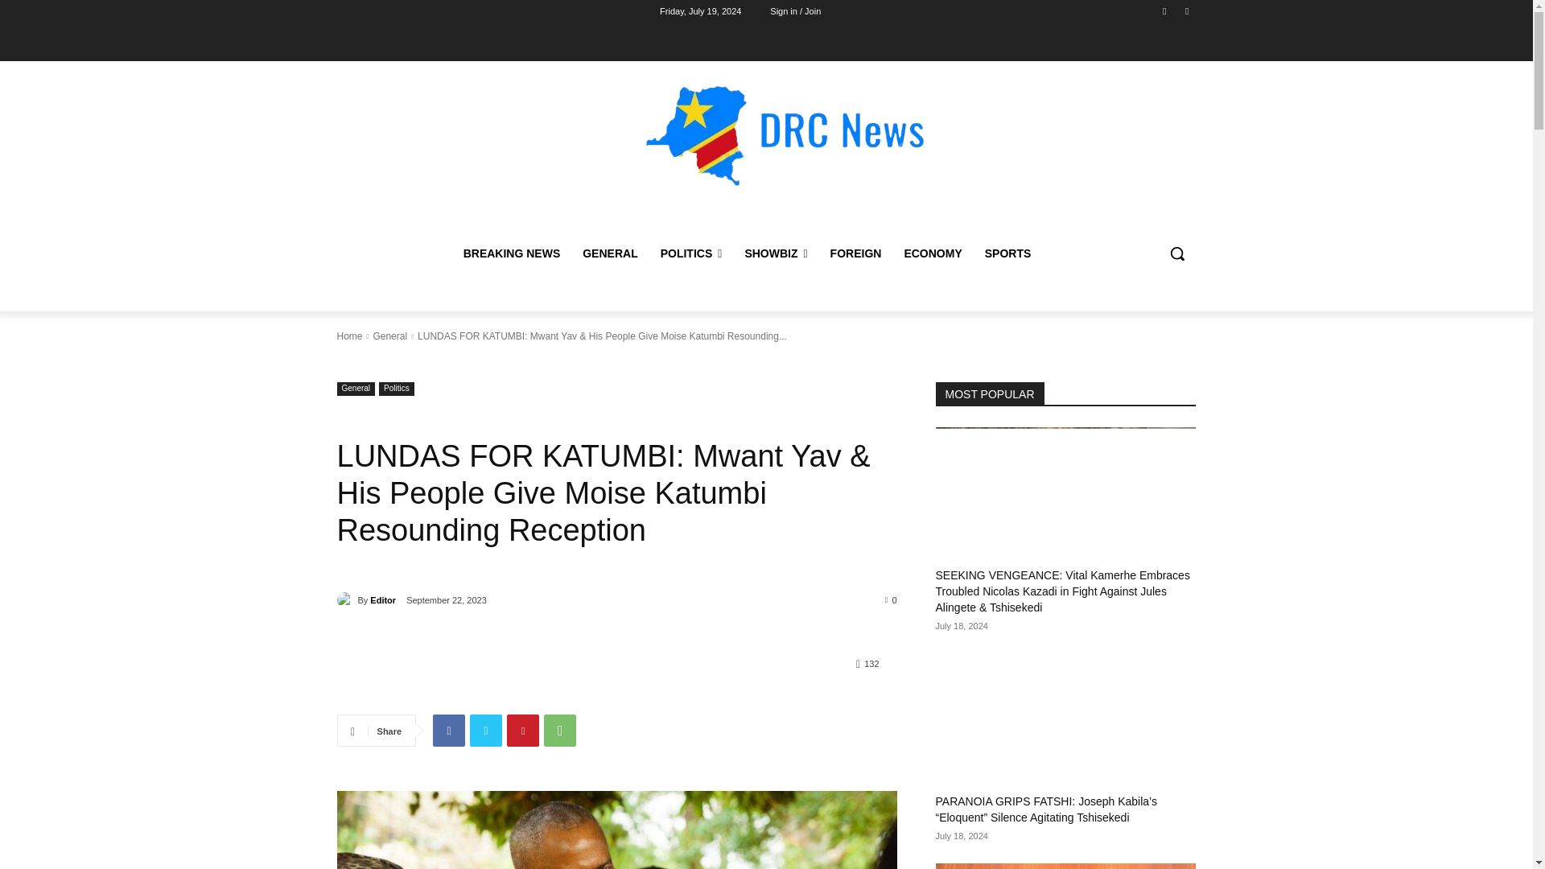 The image size is (1545, 869). What do you see at coordinates (512, 253) in the screenshot?
I see `BREAKING NEWS` at bounding box center [512, 253].